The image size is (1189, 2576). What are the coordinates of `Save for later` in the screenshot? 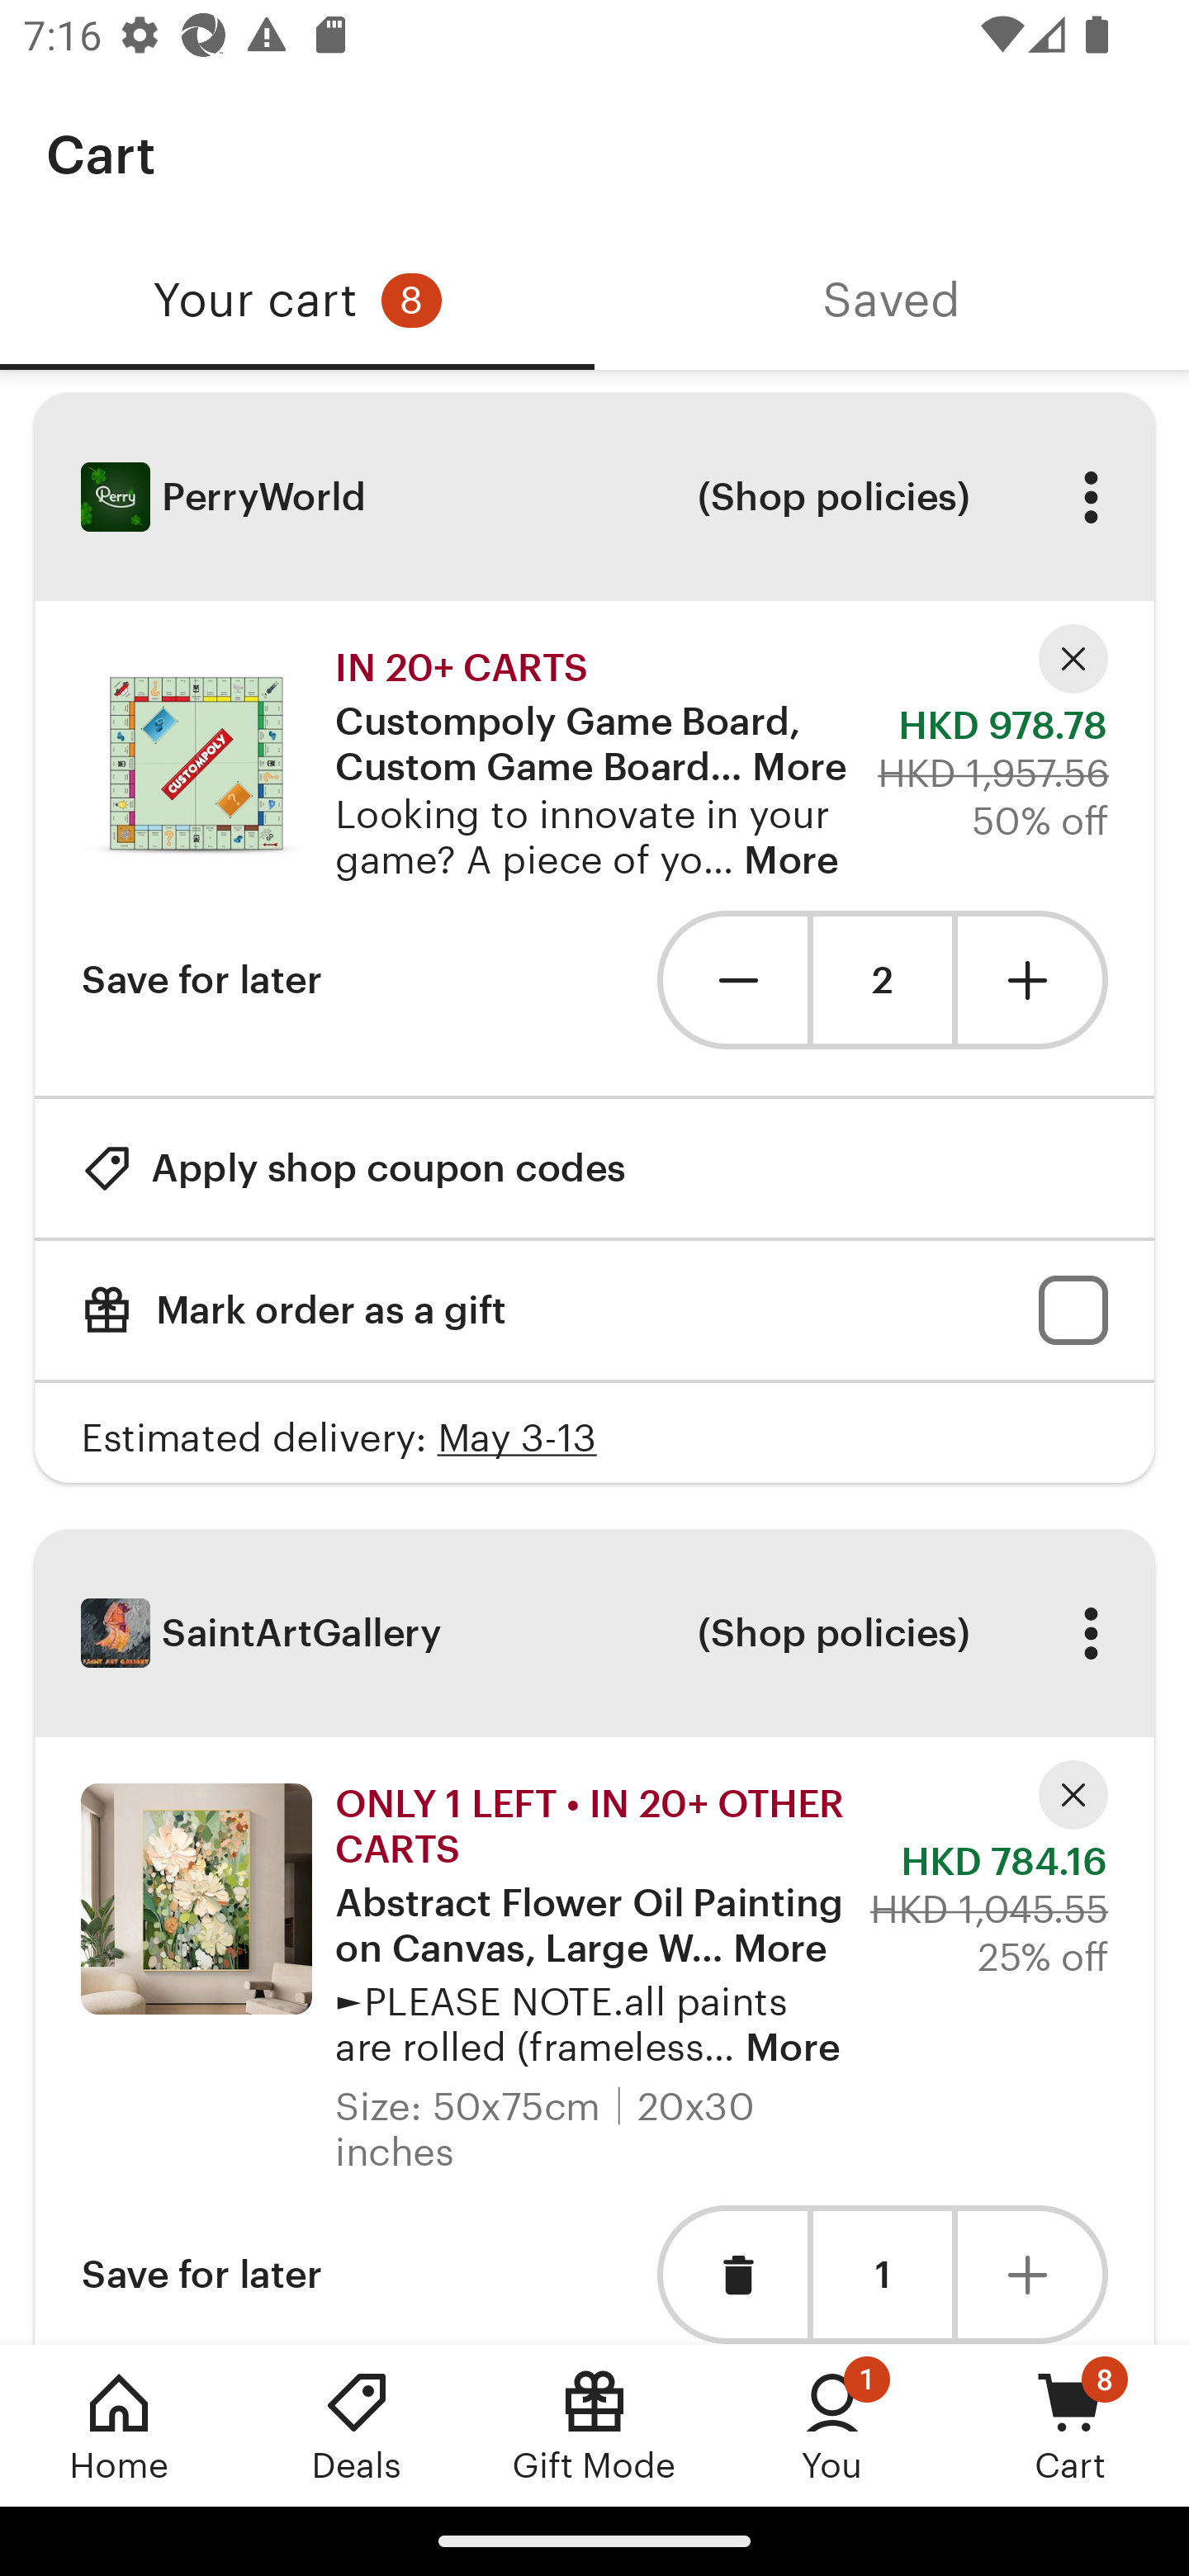 It's located at (201, 979).